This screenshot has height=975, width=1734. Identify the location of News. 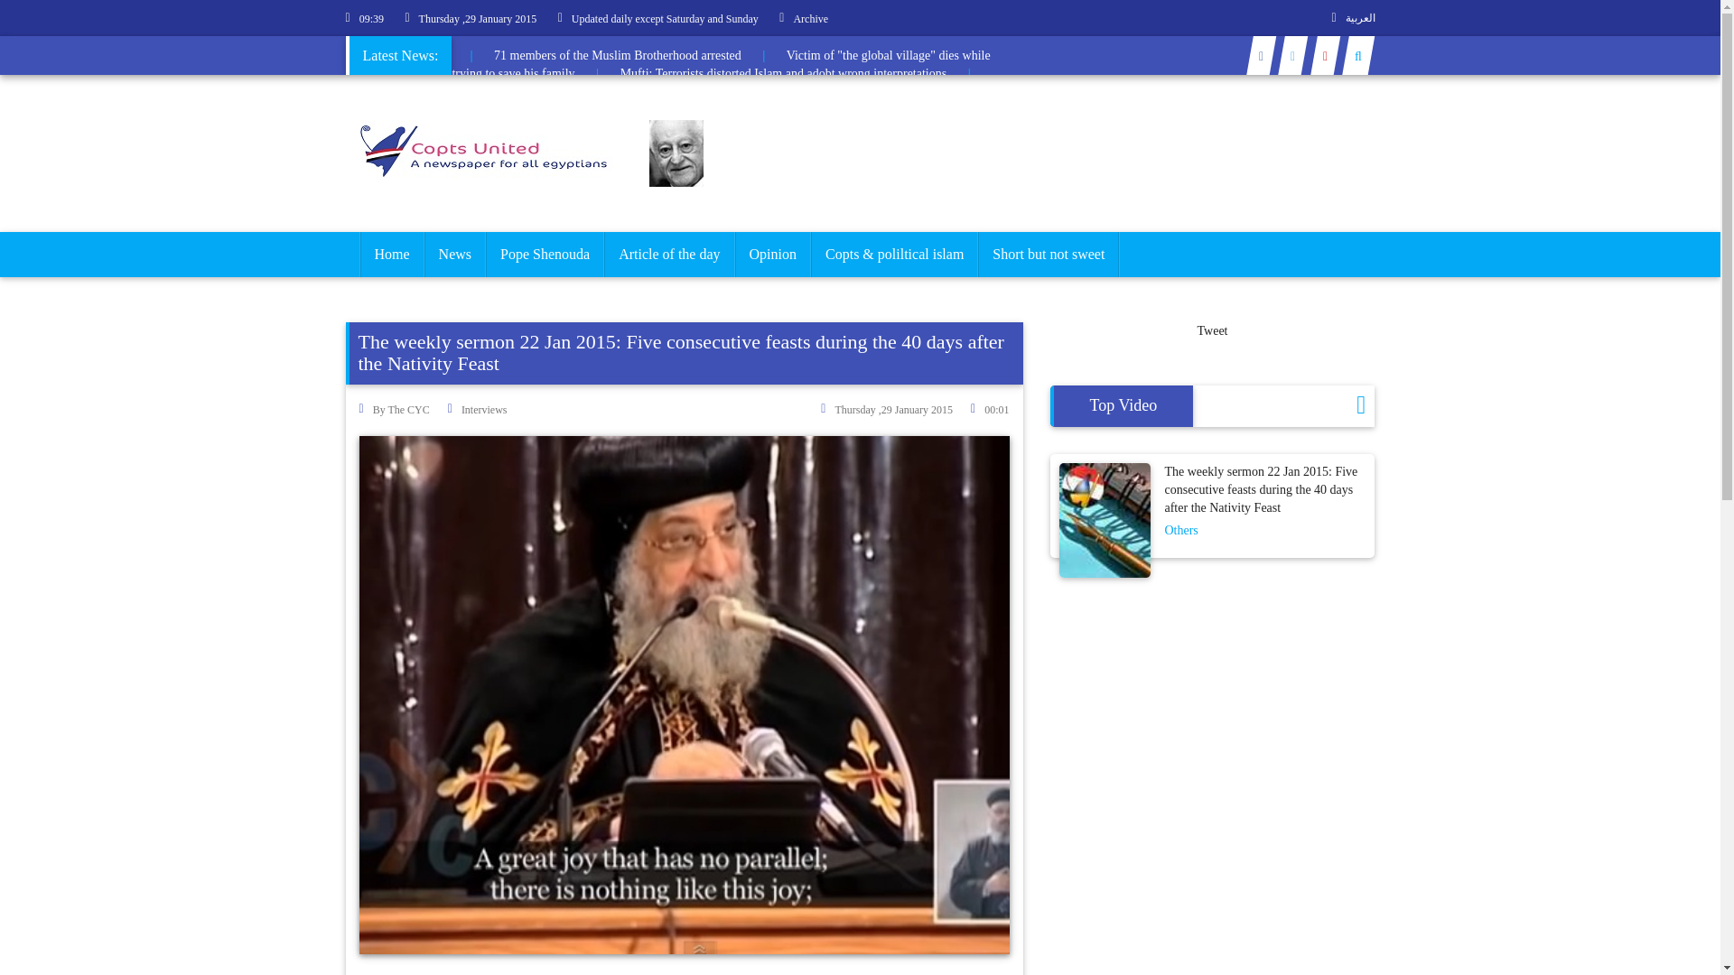
(455, 255).